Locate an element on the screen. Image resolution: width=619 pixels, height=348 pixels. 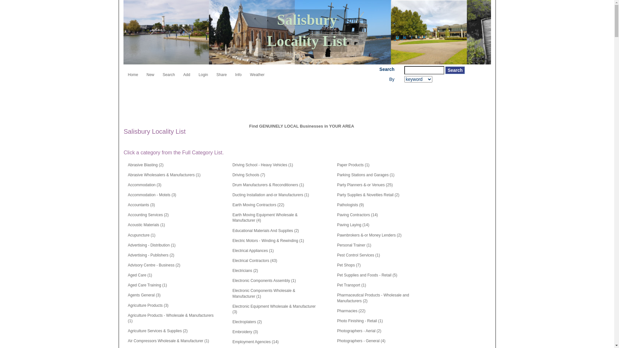
Photo Finishing - Retail (1) is located at coordinates (360, 321).